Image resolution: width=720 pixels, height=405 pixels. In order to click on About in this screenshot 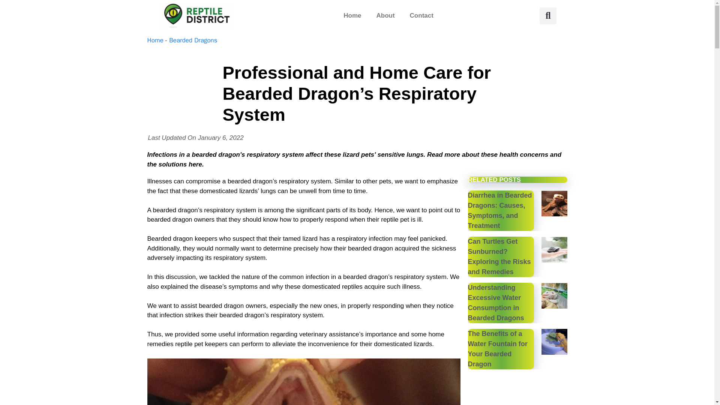, I will do `click(385, 16)`.